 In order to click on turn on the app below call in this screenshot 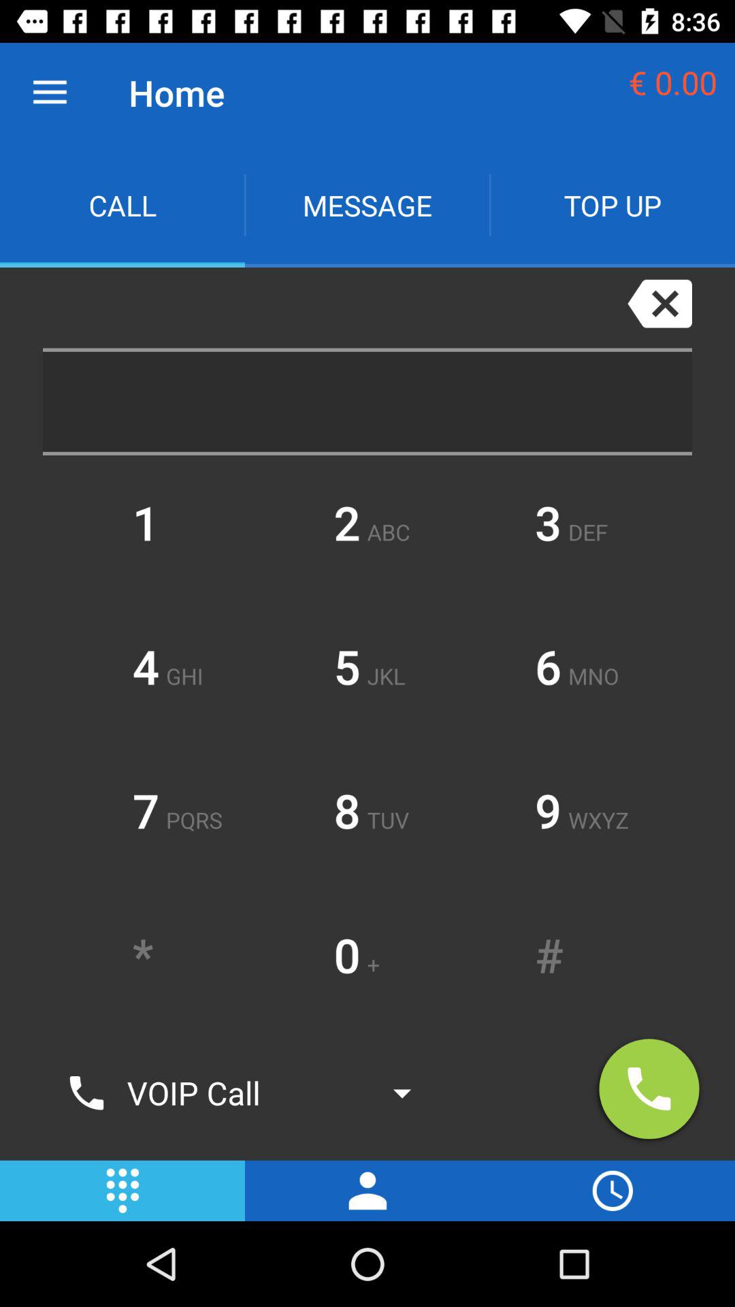, I will do `click(324, 308)`.